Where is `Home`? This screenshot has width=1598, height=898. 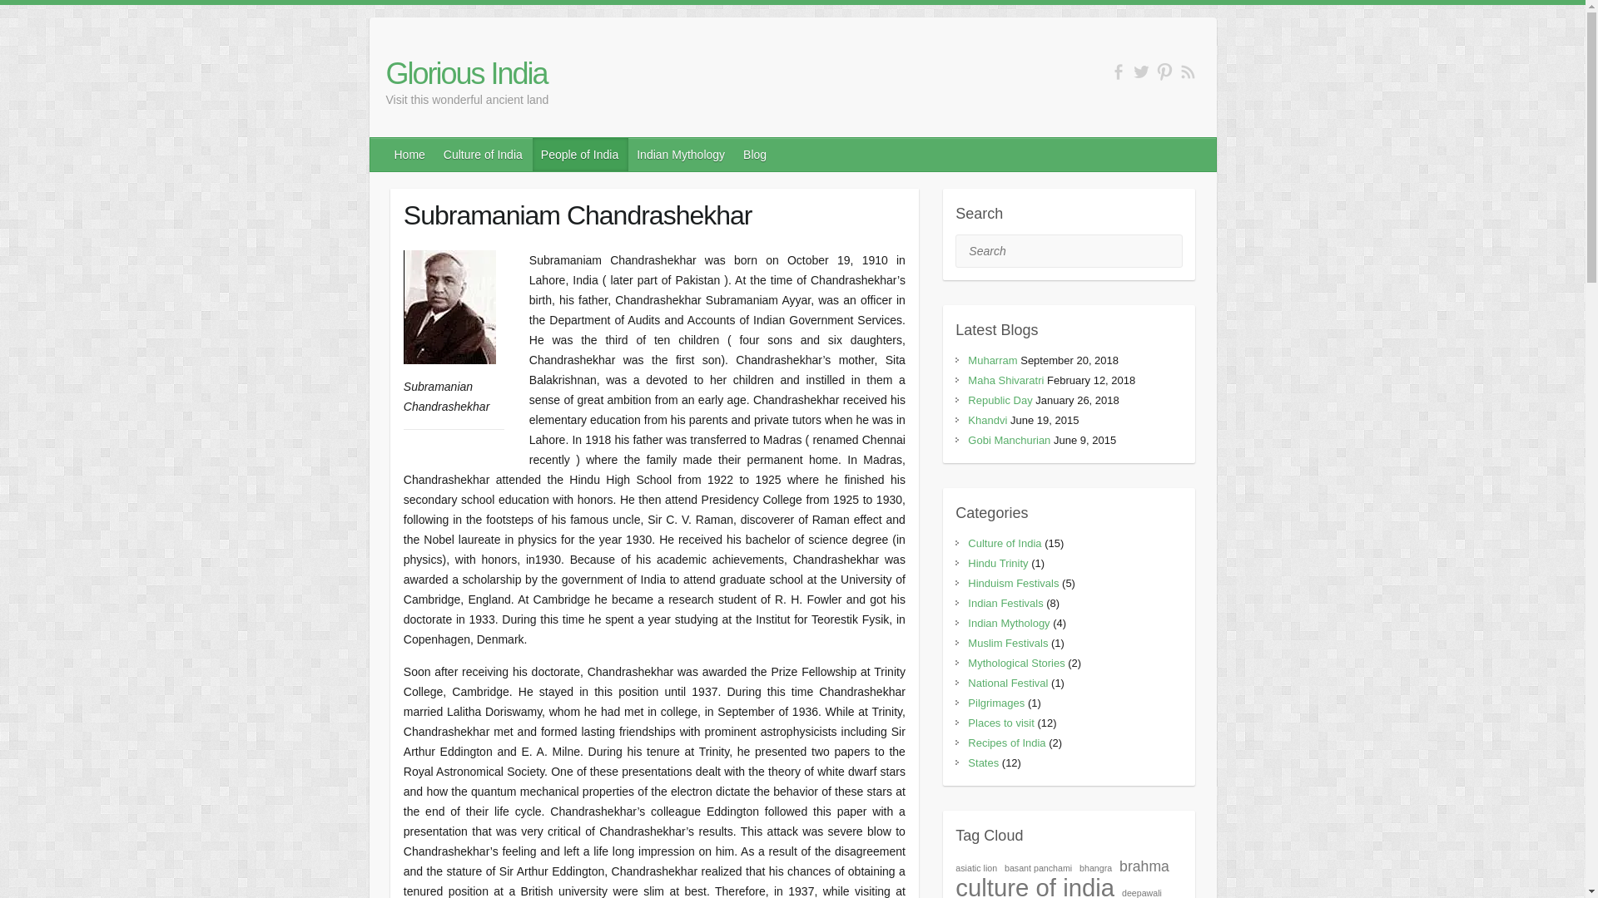
Home is located at coordinates (410, 155).